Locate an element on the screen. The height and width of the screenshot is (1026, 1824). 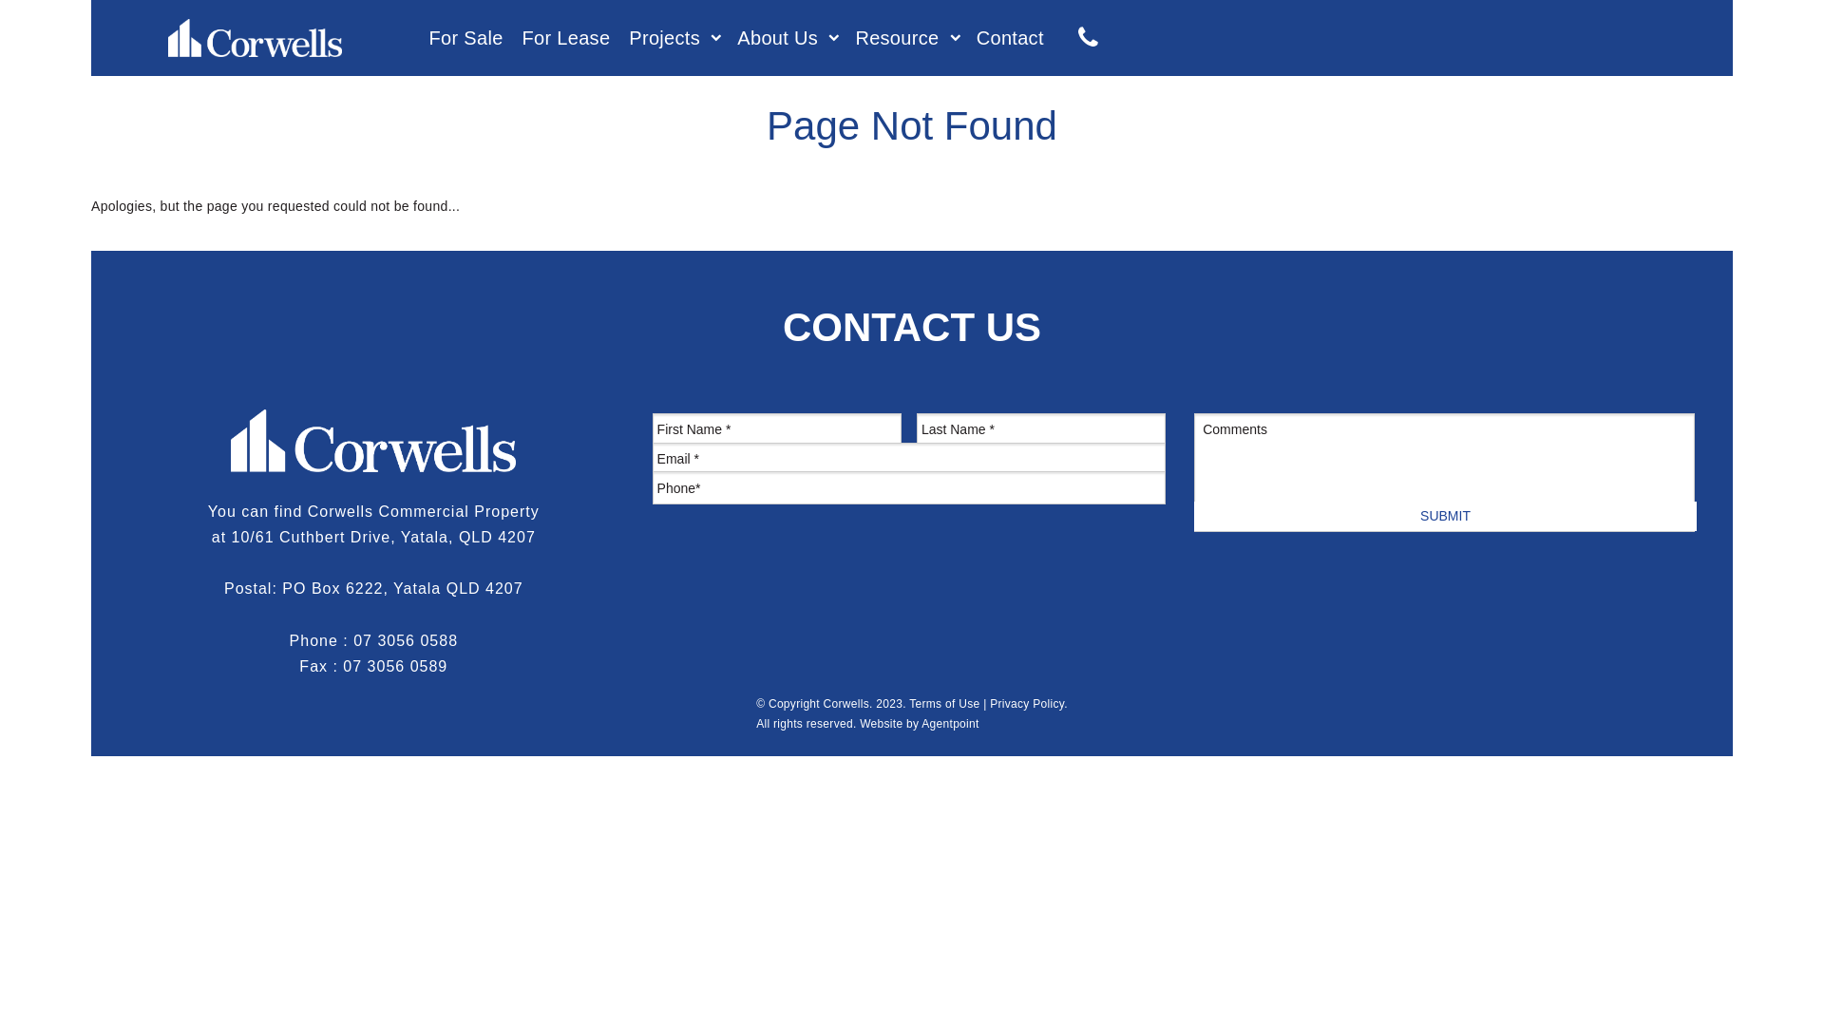
Agentpoint is located at coordinates (950, 724).